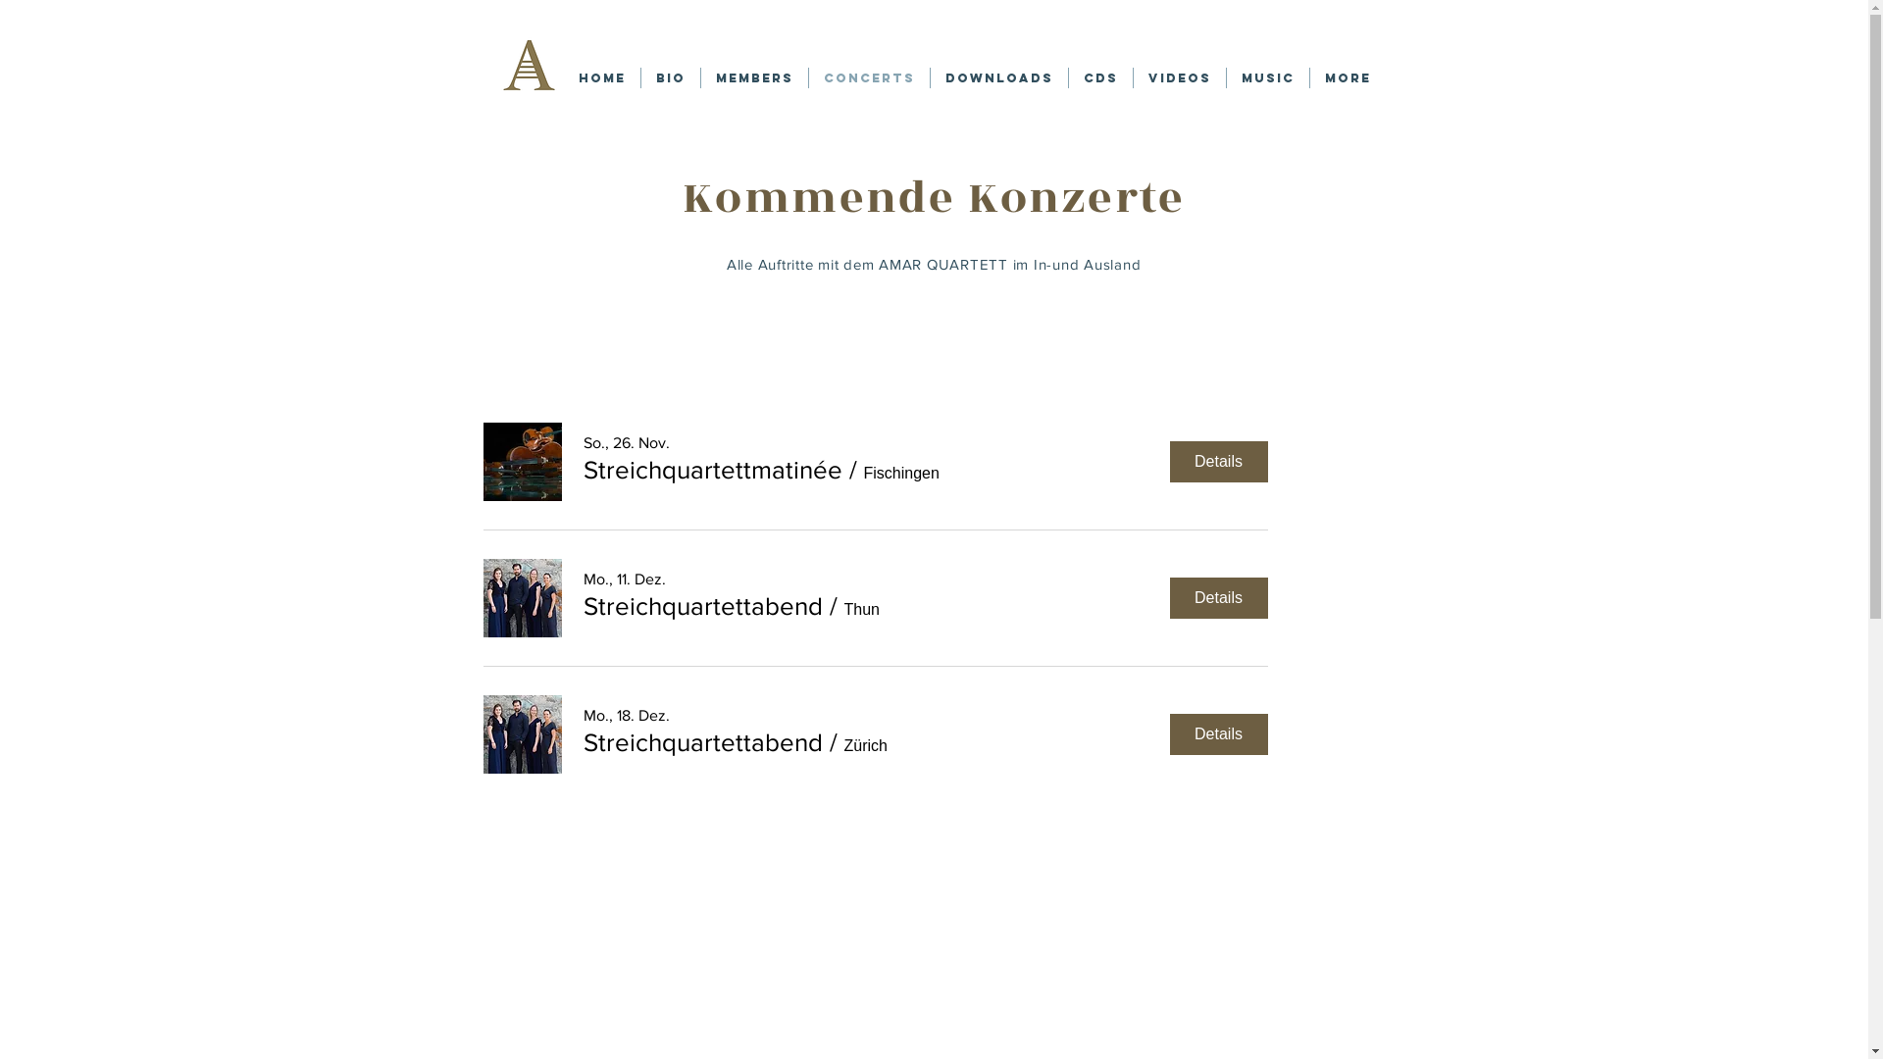 Image resolution: width=1883 pixels, height=1059 pixels. What do you see at coordinates (998, 78) in the screenshot?
I see `Downloads` at bounding box center [998, 78].